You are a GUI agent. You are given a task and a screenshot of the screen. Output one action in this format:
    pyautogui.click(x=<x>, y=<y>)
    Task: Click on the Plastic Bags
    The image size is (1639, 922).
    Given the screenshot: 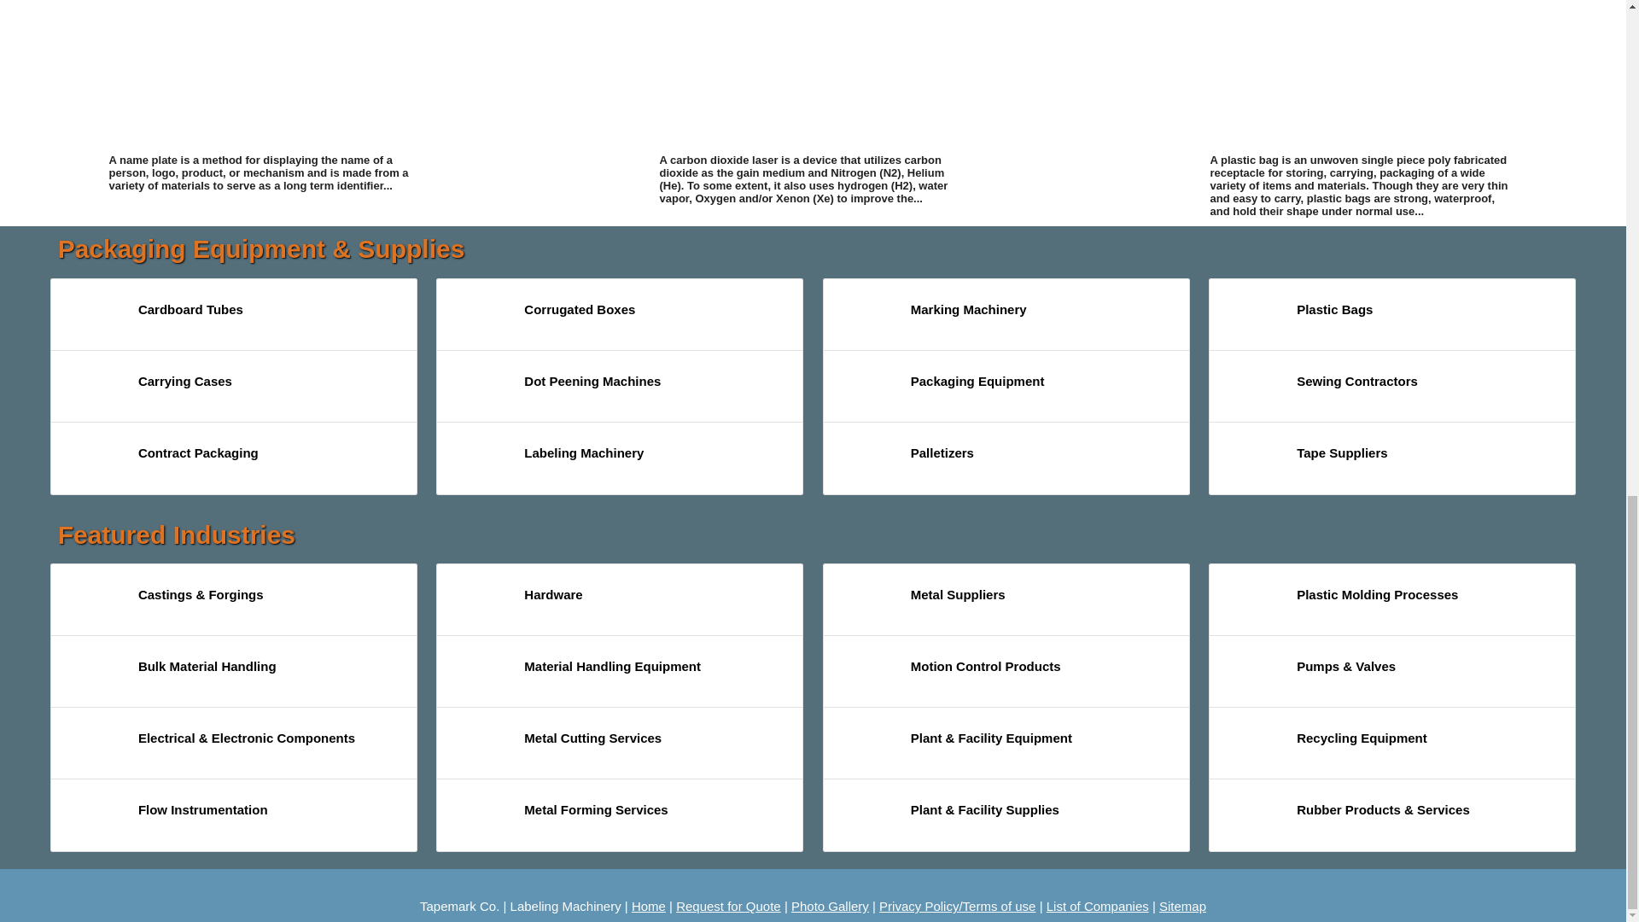 What is the action you would take?
    pyautogui.click(x=1364, y=73)
    